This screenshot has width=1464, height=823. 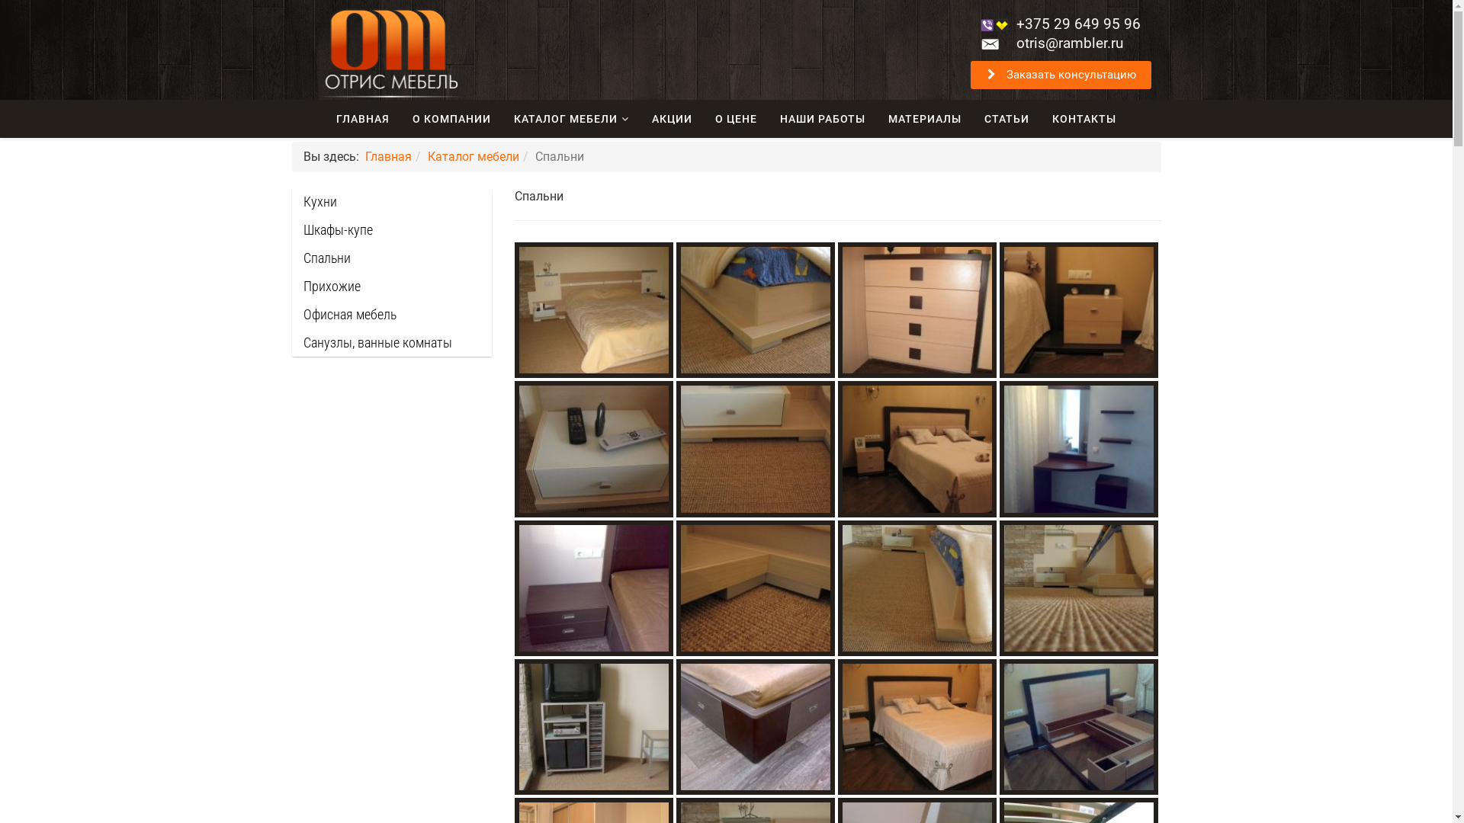 What do you see at coordinates (1079, 310) in the screenshot?
I see `<b>Description</b><br />You can use HTML as you can see!
` at bounding box center [1079, 310].